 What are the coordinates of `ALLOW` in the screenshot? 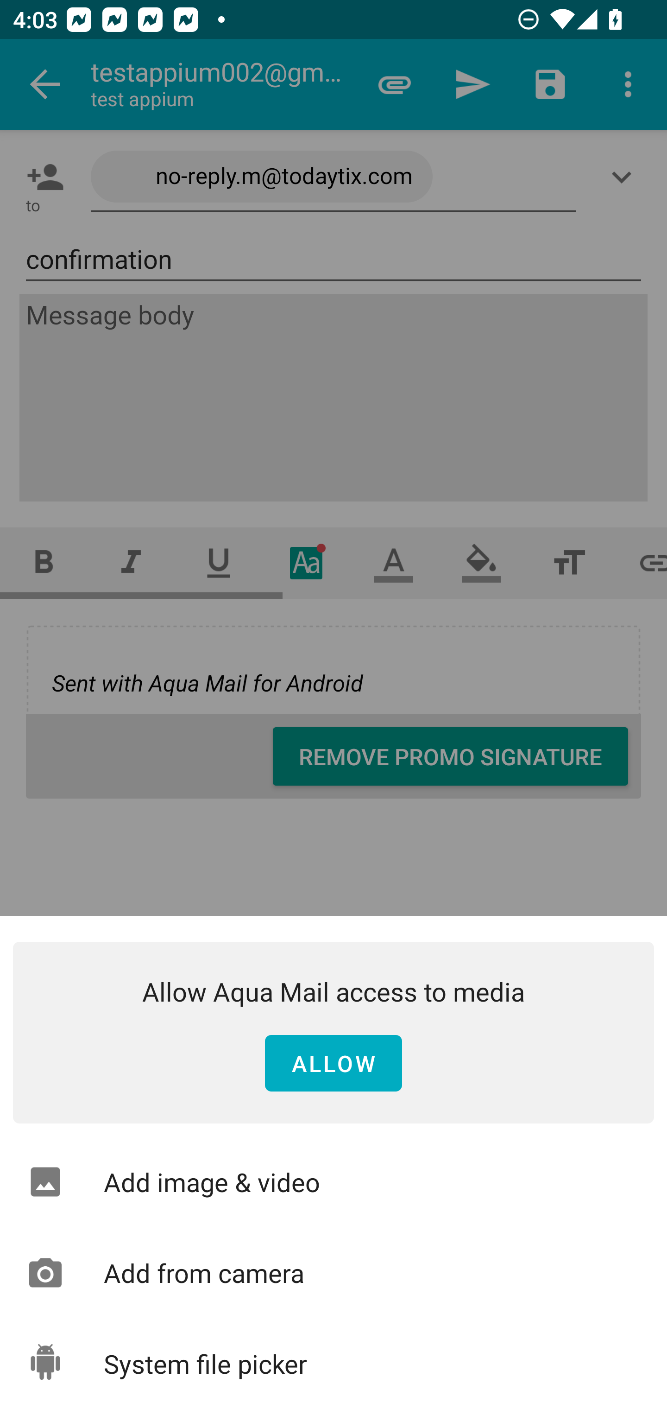 It's located at (333, 1064).